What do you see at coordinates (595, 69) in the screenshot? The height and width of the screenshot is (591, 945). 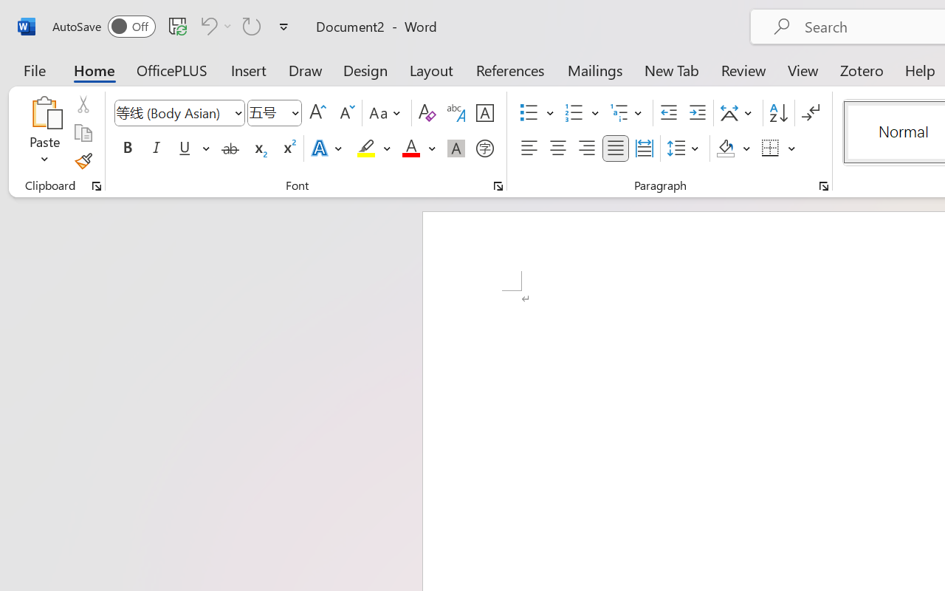 I see `Mailings` at bounding box center [595, 69].